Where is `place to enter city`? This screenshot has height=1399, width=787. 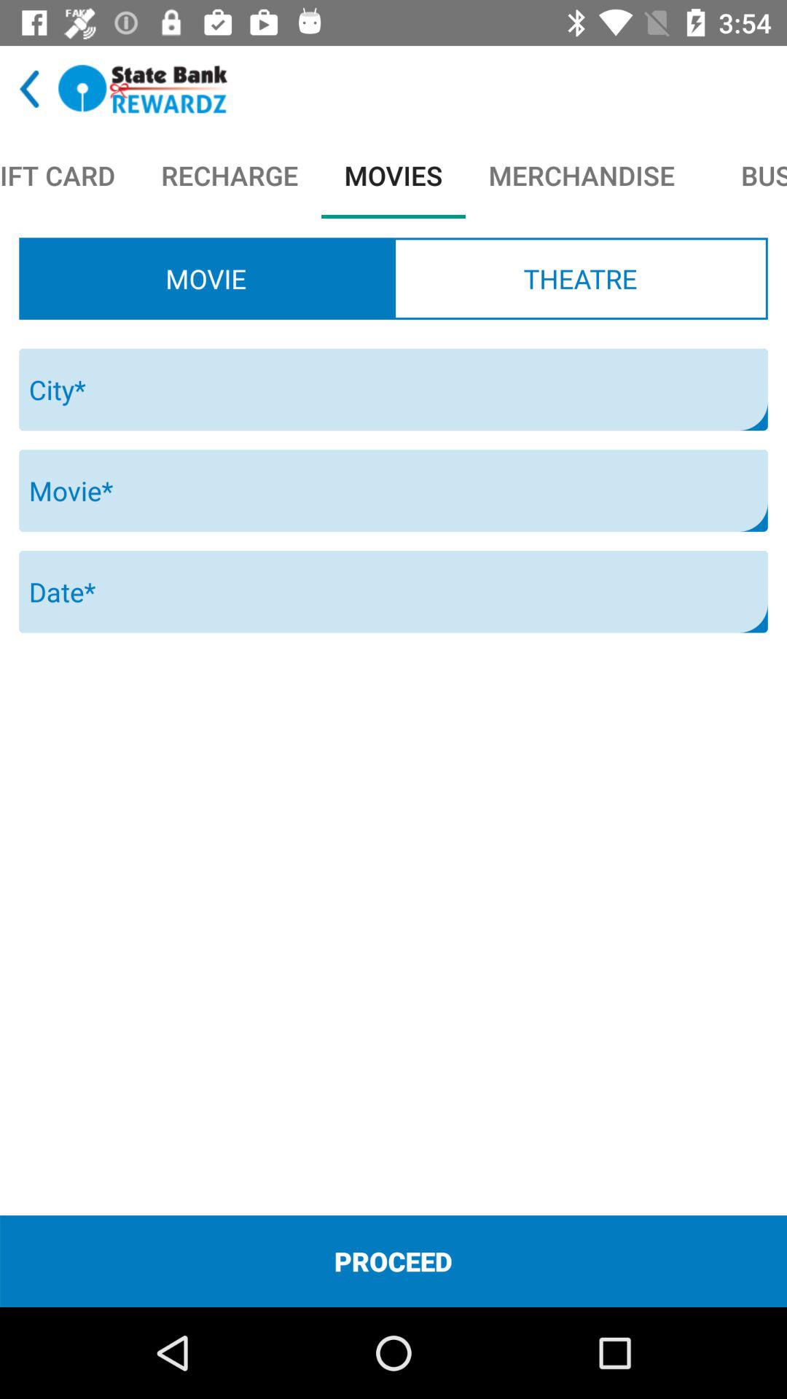 place to enter city is located at coordinates (393, 389).